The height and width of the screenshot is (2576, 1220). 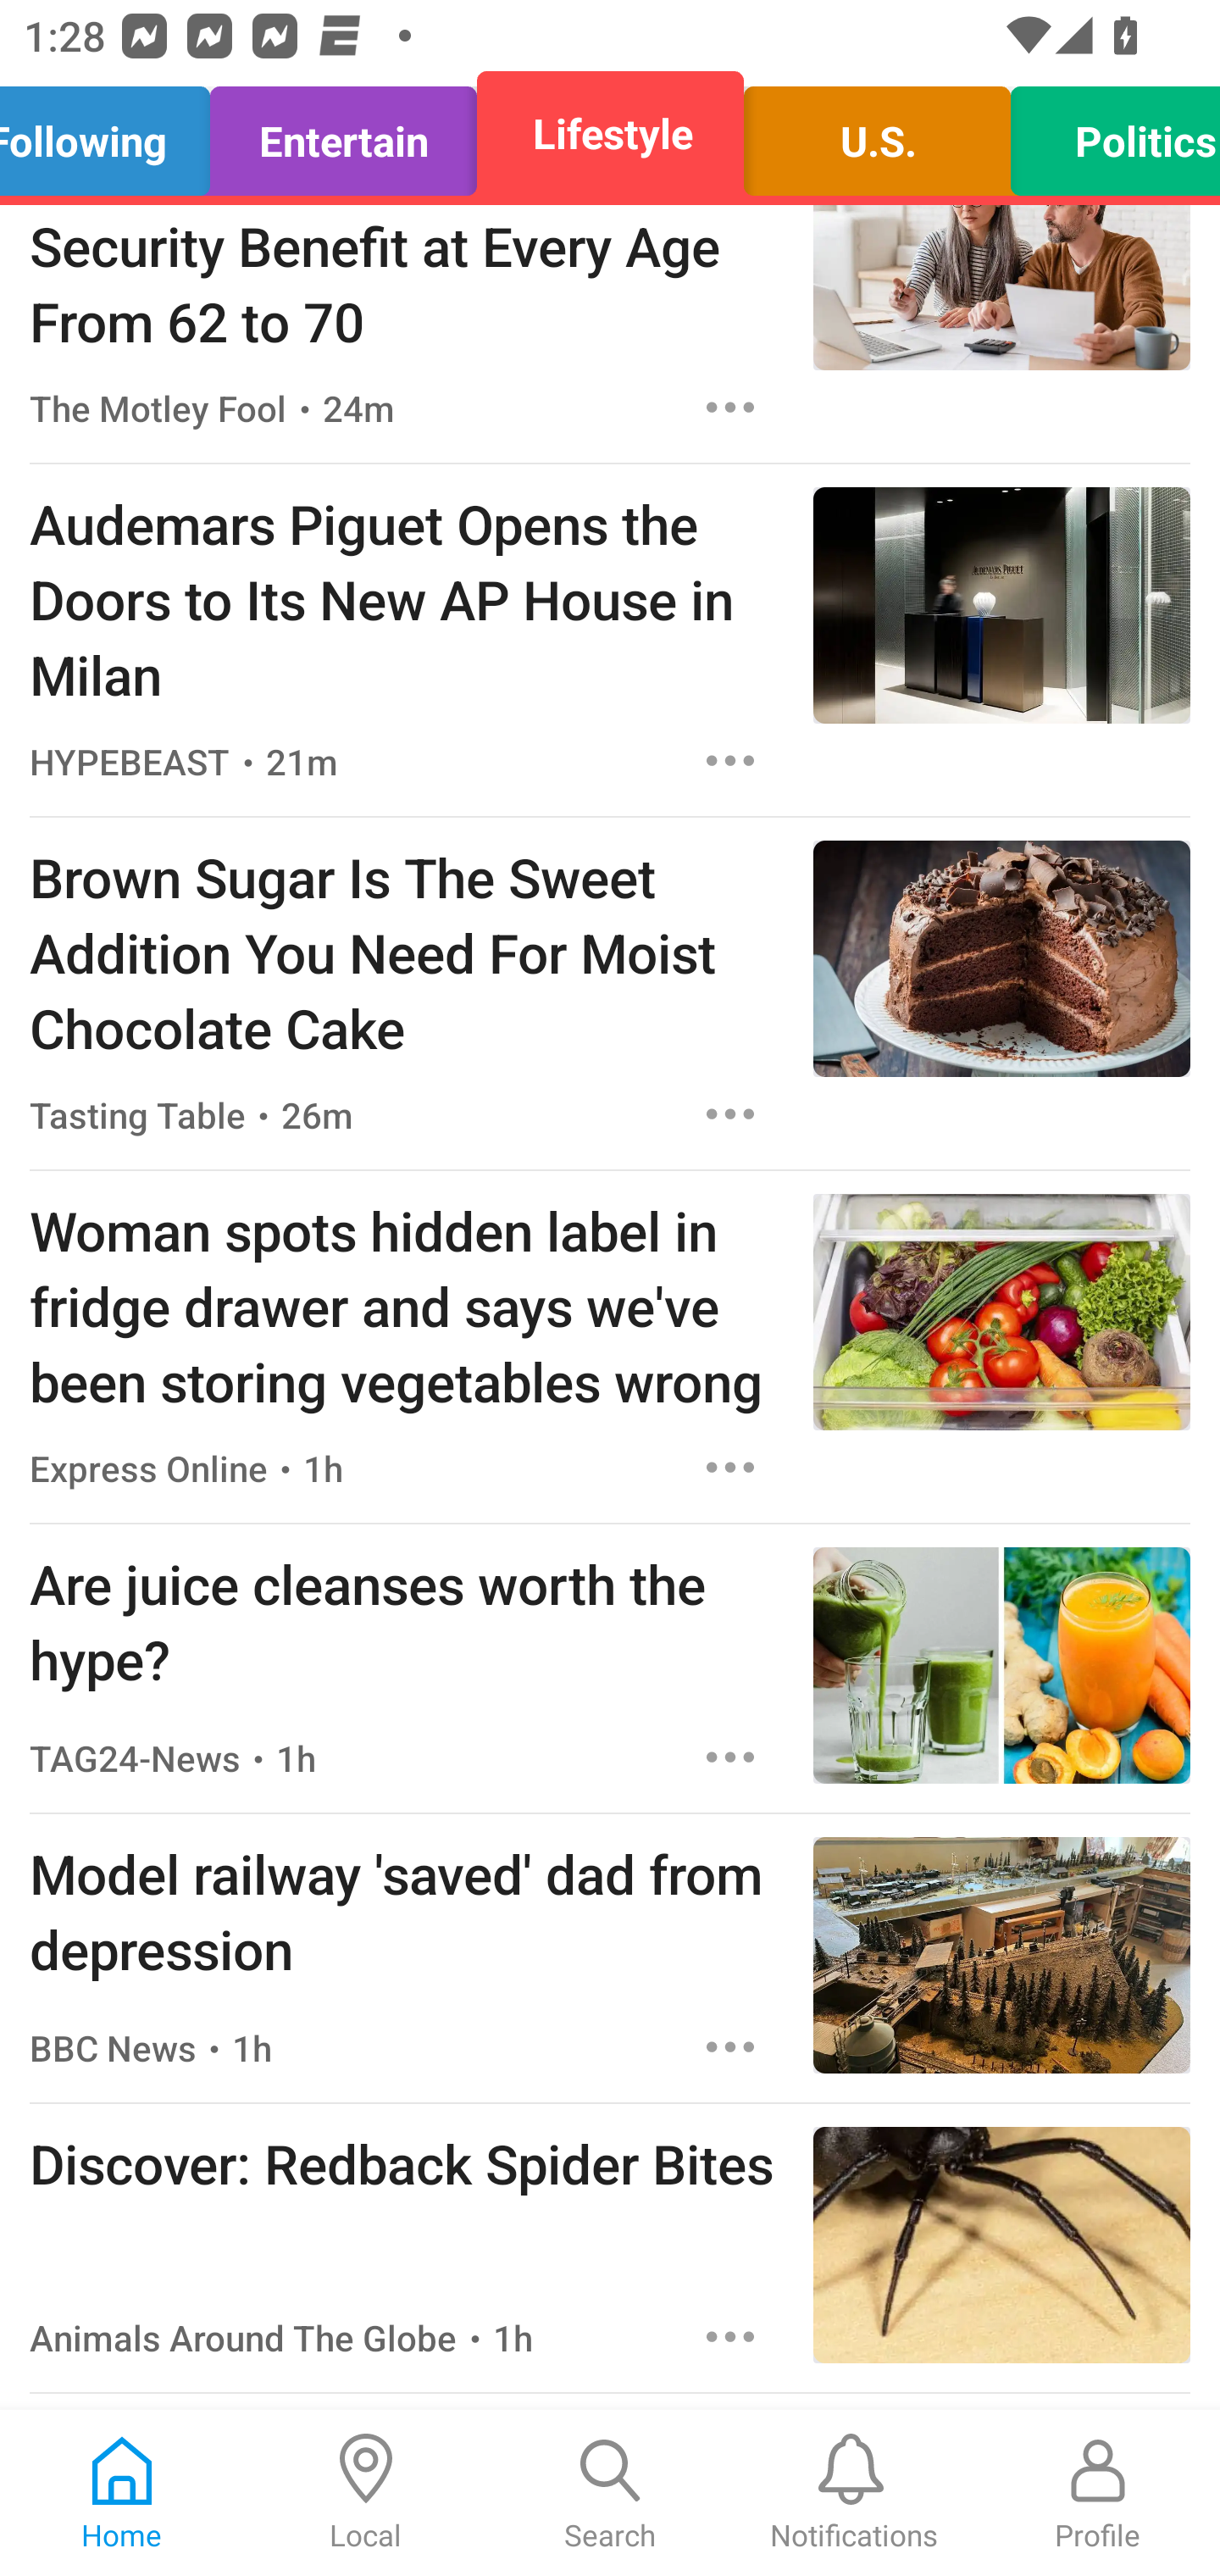 What do you see at coordinates (730, 2335) in the screenshot?
I see `Options` at bounding box center [730, 2335].